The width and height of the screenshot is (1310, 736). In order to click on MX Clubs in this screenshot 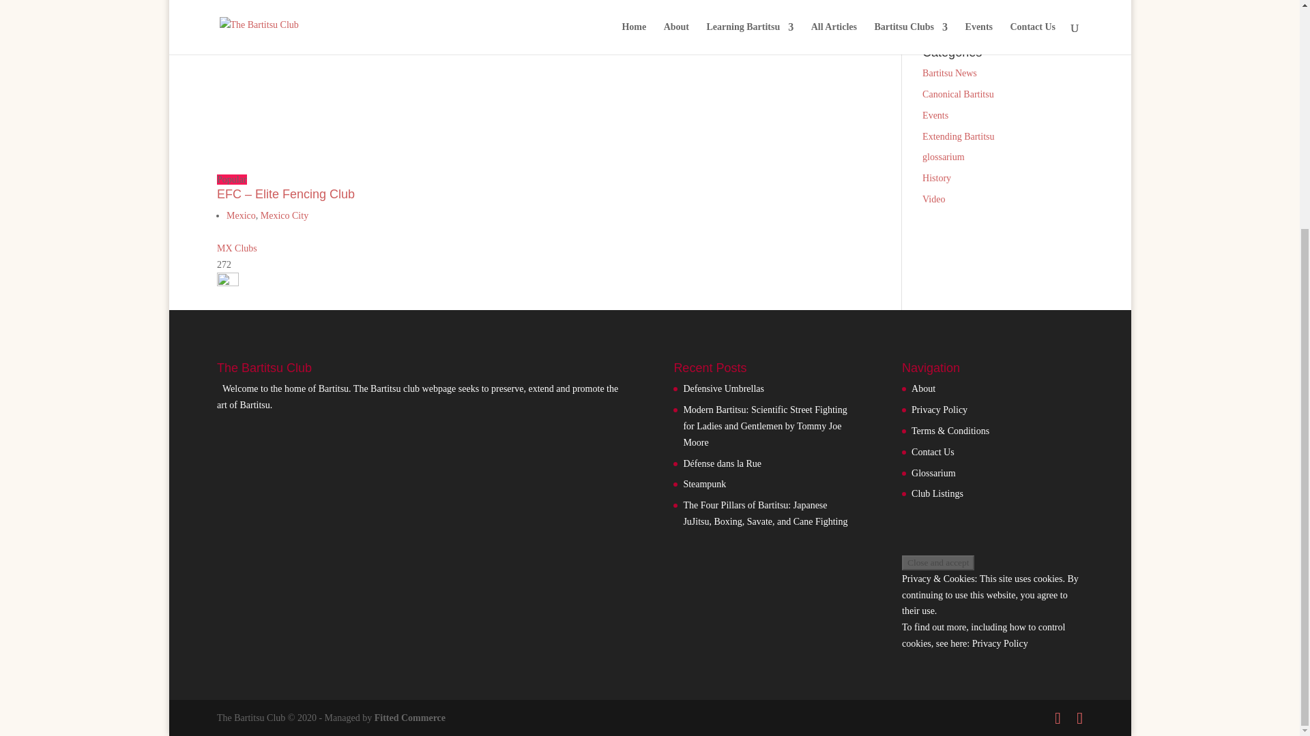, I will do `click(237, 248)`.